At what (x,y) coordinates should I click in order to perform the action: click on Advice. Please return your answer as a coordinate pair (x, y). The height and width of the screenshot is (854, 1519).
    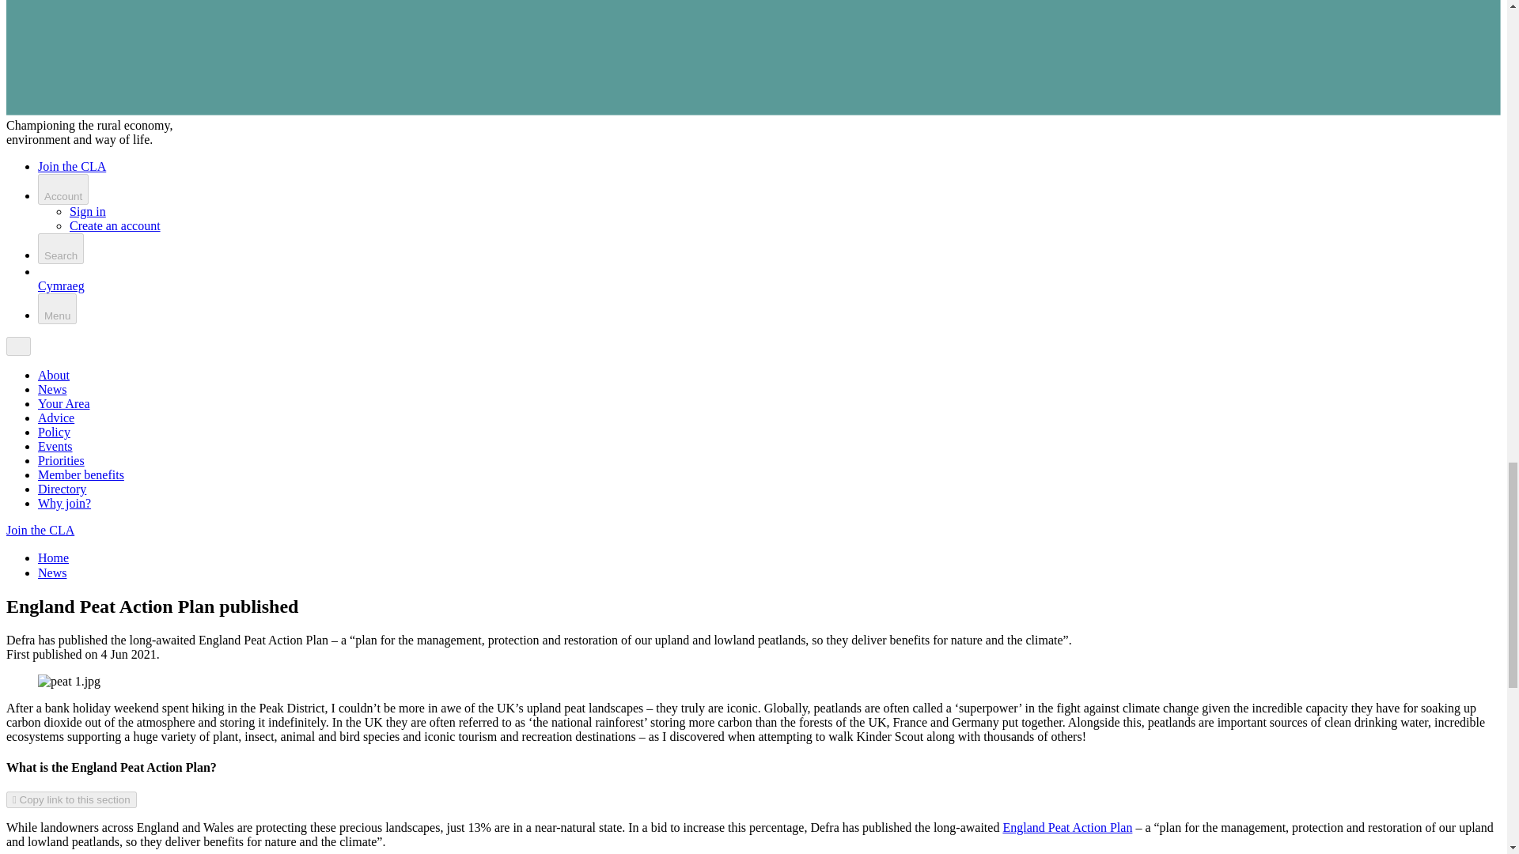
    Looking at the image, I should click on (56, 418).